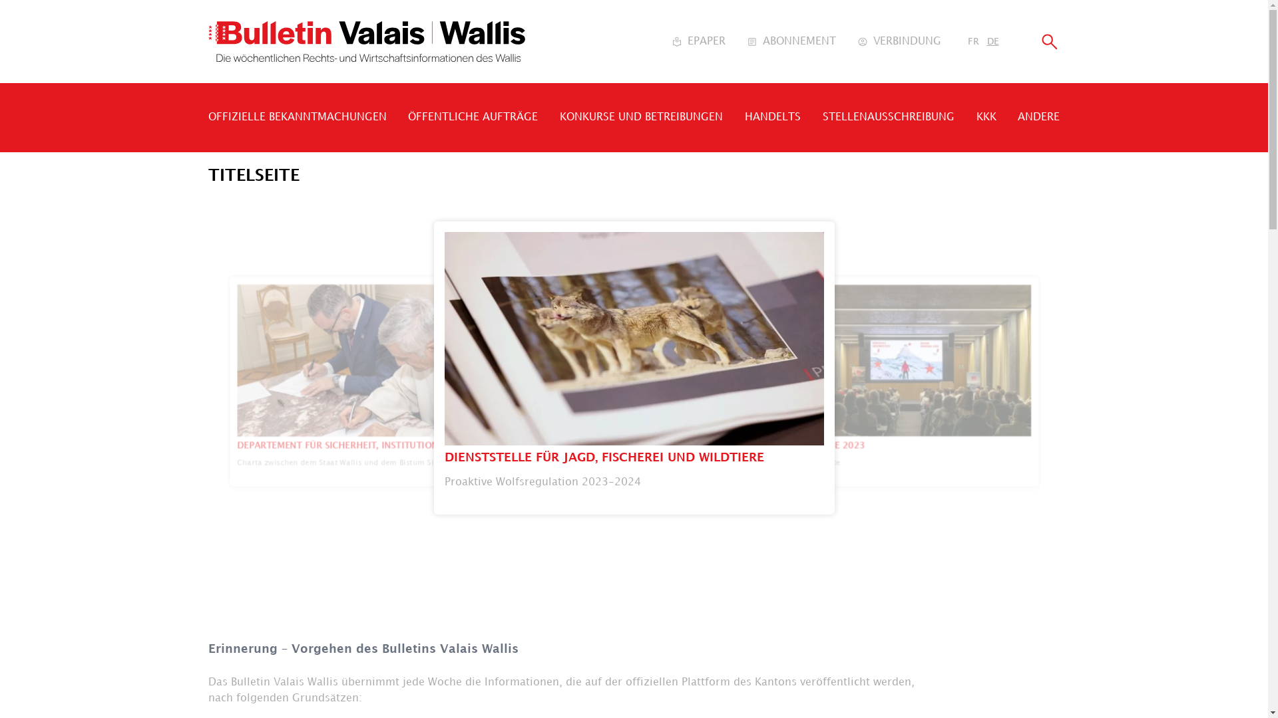  What do you see at coordinates (642, 117) in the screenshot?
I see `KONKURSE UND BETREIBUNGEN` at bounding box center [642, 117].